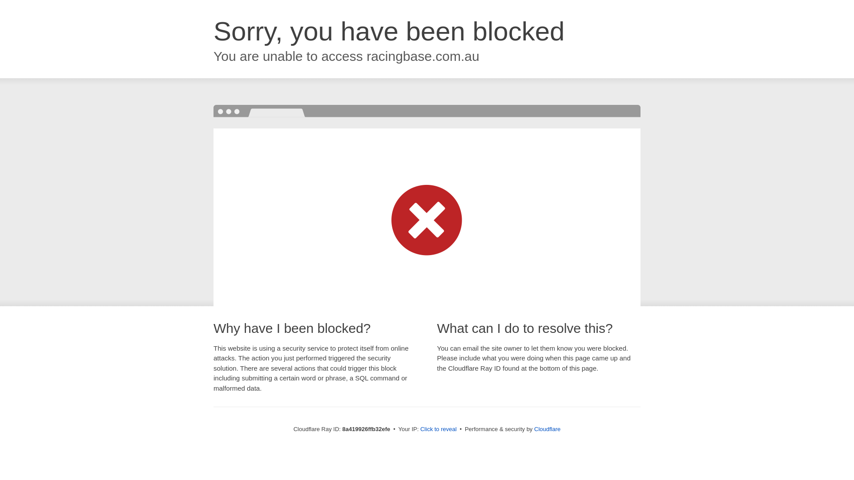  Describe the element at coordinates (547, 429) in the screenshot. I see `Cloudflare` at that location.